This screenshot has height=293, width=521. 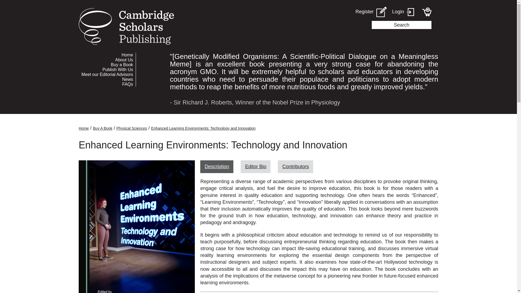 What do you see at coordinates (107, 60) in the screenshot?
I see `About Us` at bounding box center [107, 60].